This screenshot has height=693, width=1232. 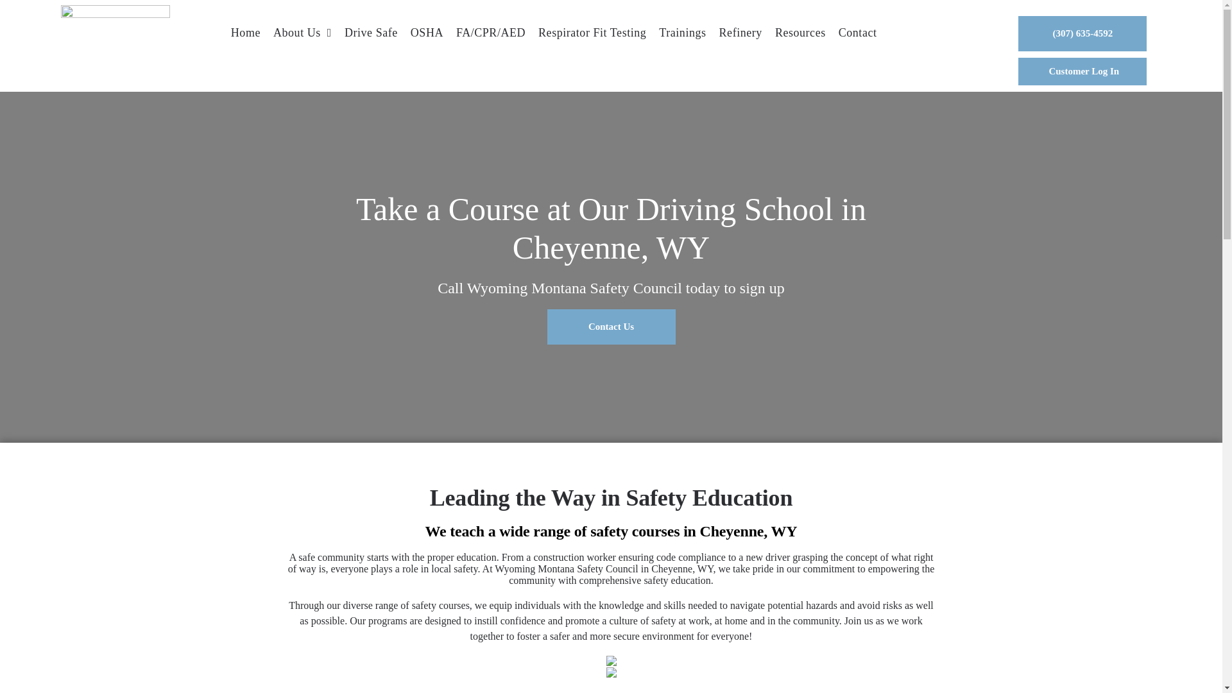 I want to click on Home, so click(x=245, y=33).